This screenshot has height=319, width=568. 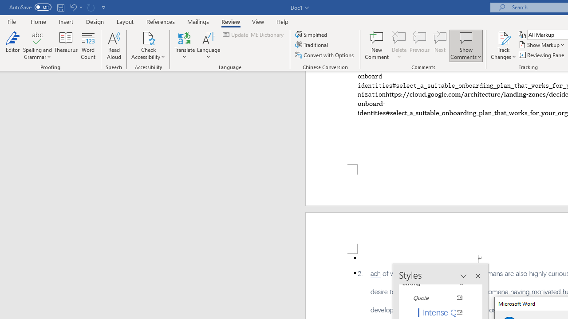 I want to click on Spelling and Grammar, so click(x=37, y=45).